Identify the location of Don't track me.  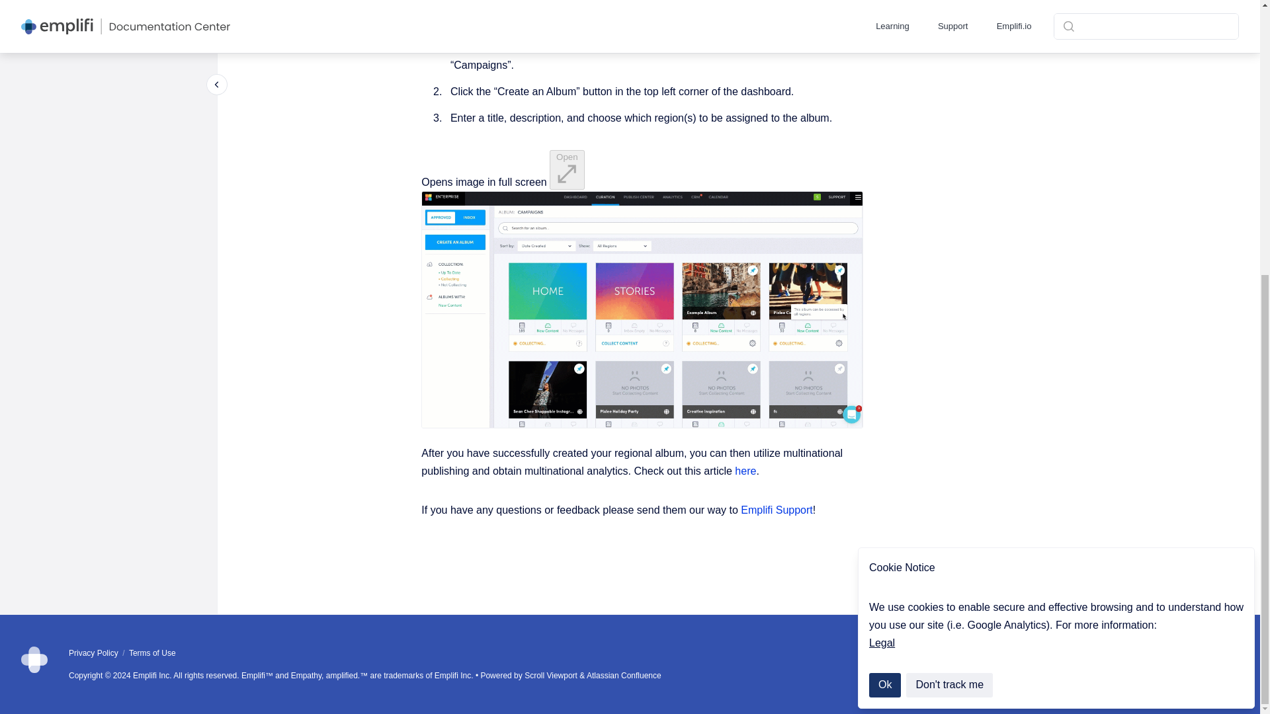
(950, 245).